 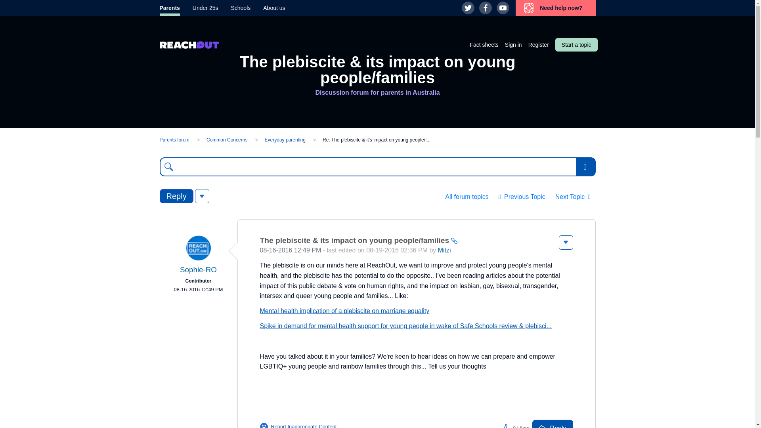 What do you see at coordinates (484, 44) in the screenshot?
I see `Fact sheets` at bounding box center [484, 44].